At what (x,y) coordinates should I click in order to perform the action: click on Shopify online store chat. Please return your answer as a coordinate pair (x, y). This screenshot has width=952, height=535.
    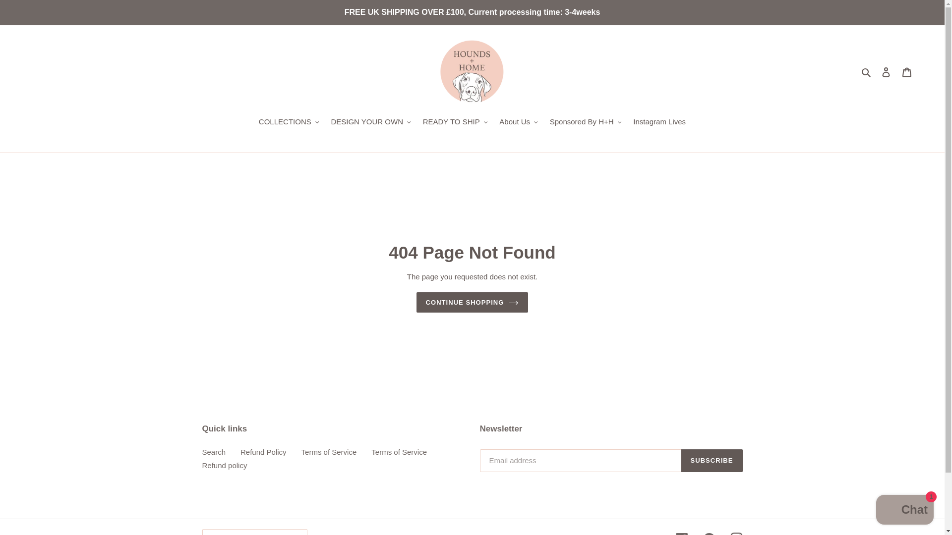
    Looking at the image, I should click on (904, 511).